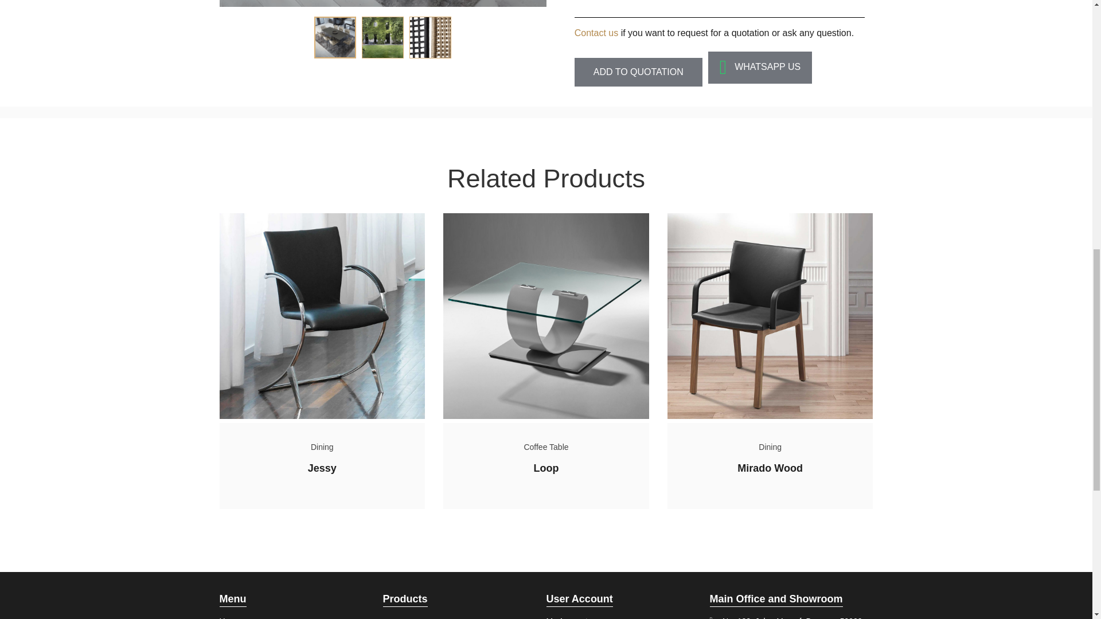  Describe the element at coordinates (760, 67) in the screenshot. I see `WHATSAPP US` at that location.